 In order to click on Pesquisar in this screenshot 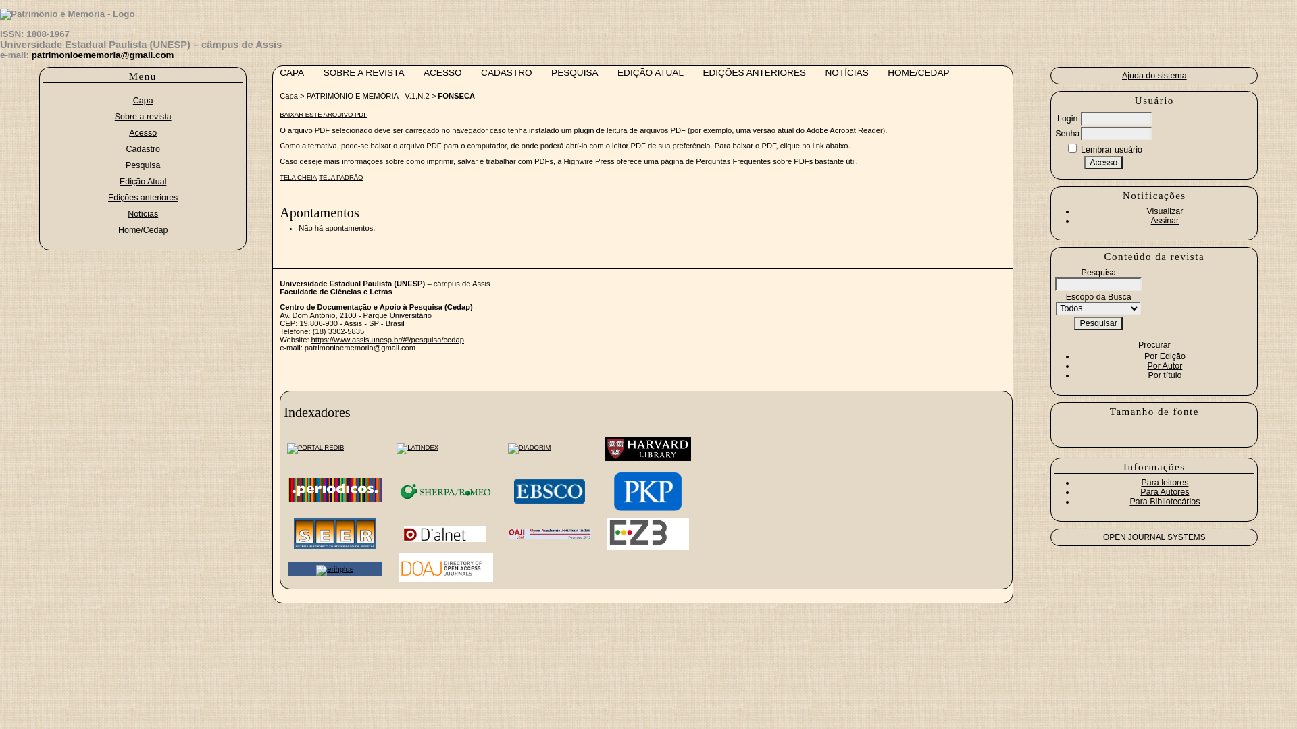, I will do `click(1098, 323)`.